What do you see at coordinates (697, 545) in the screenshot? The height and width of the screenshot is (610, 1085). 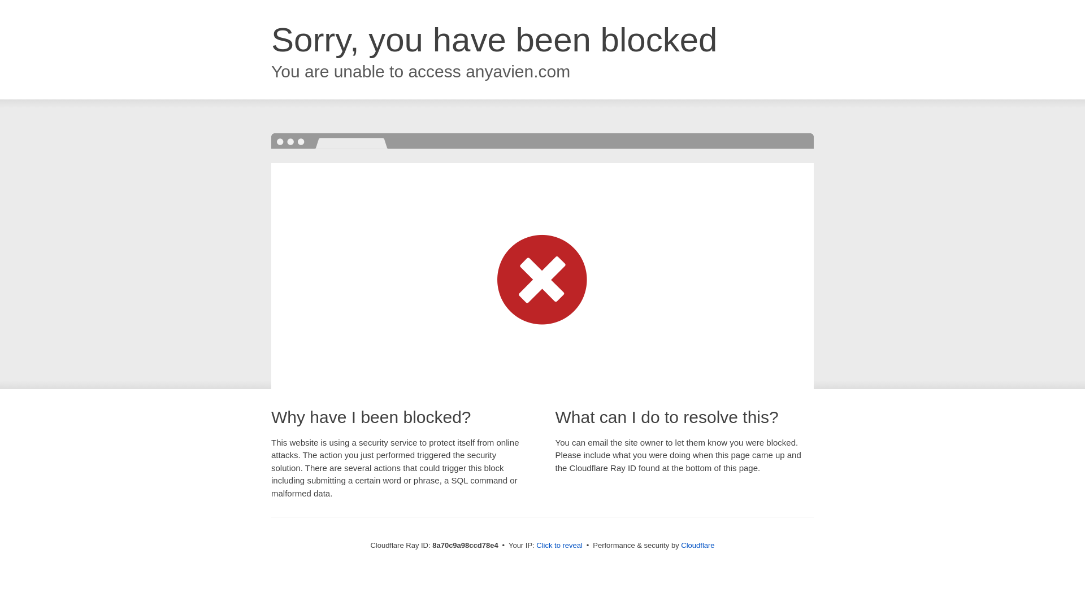 I see `Cloudflare` at bounding box center [697, 545].